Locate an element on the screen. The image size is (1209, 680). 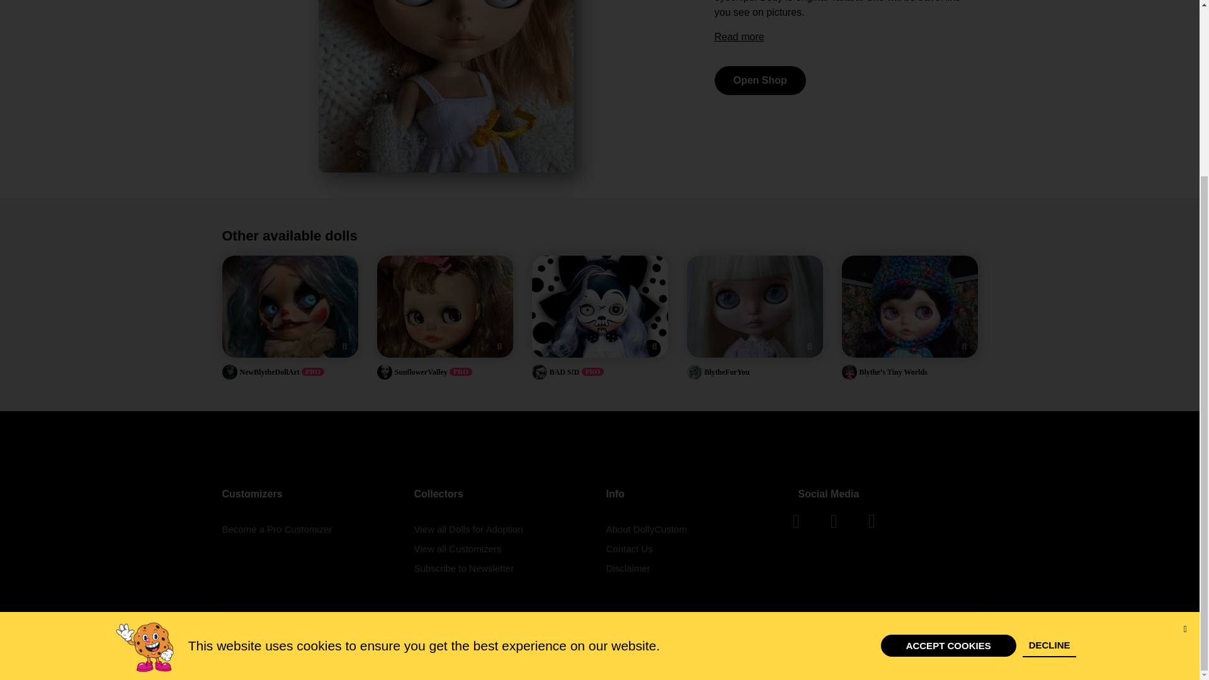
Show doll info is located at coordinates (963, 346).